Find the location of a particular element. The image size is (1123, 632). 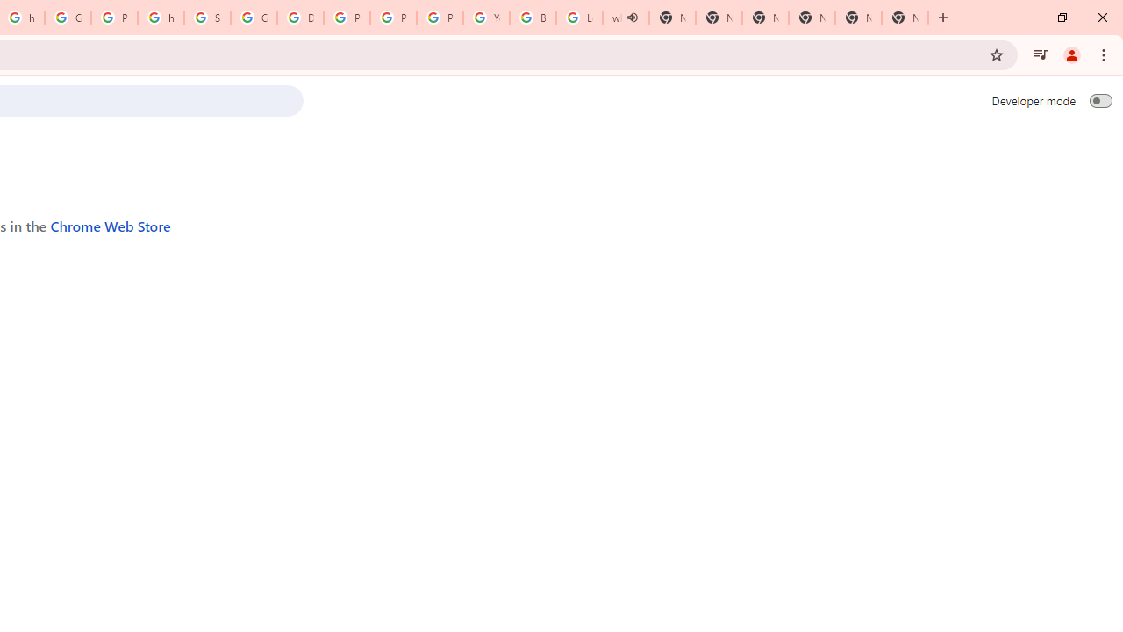

Privacy Help Center - Policies Help is located at coordinates (393, 18).